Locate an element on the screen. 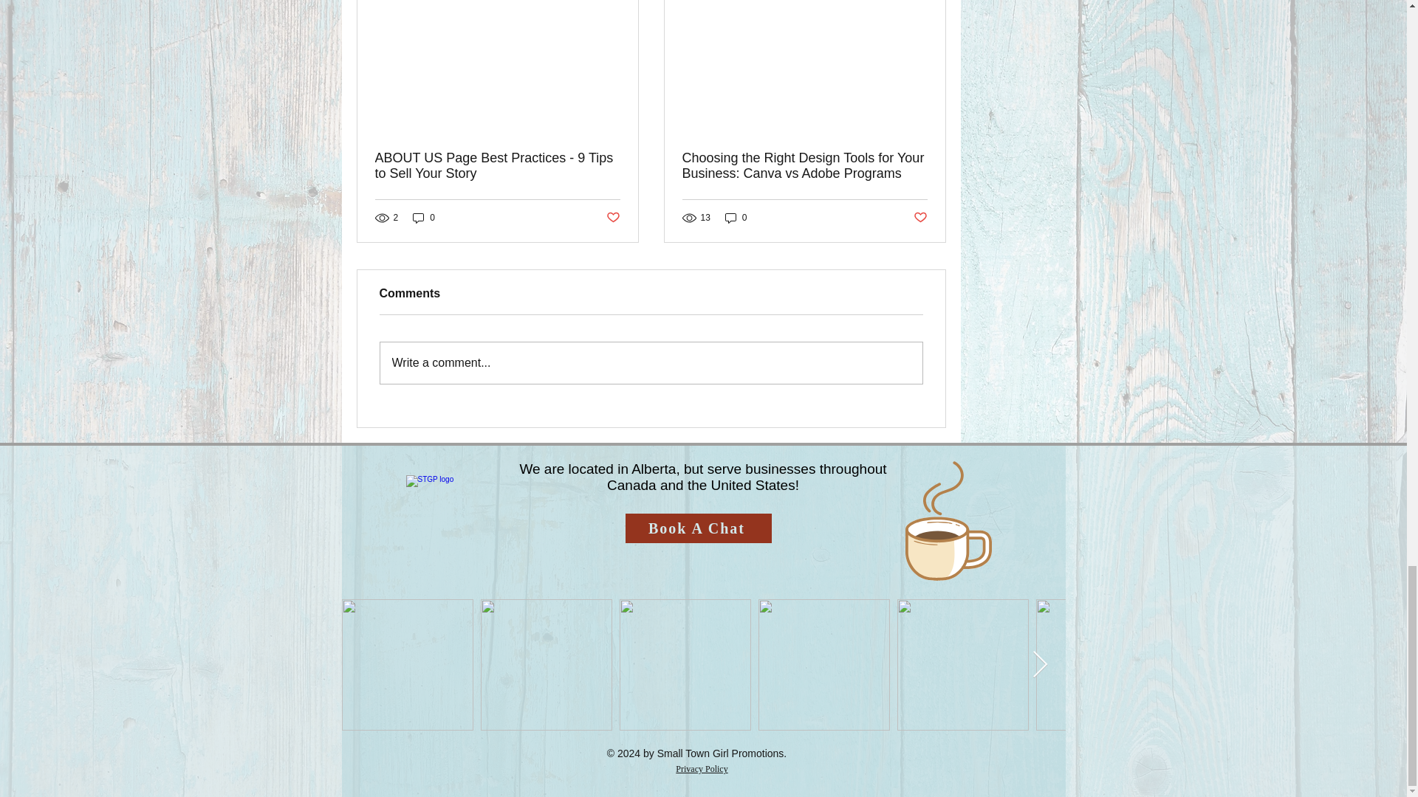 Image resolution: width=1418 pixels, height=797 pixels. 0 is located at coordinates (424, 218).